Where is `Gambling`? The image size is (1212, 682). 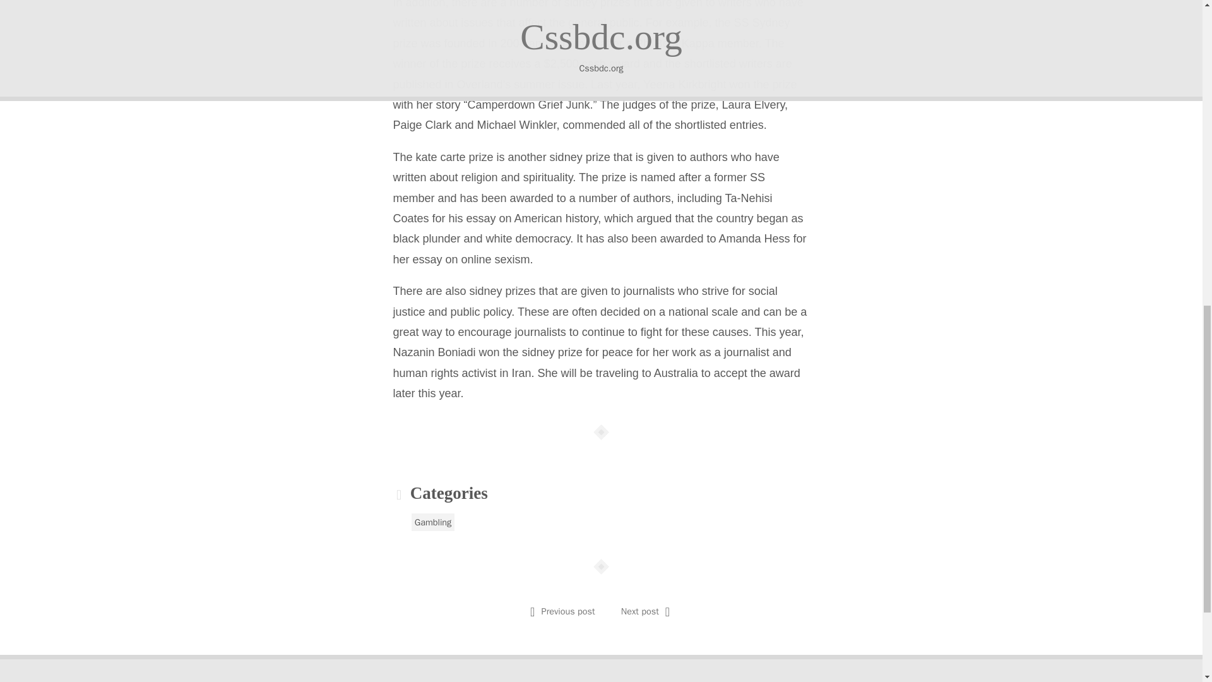
Gambling is located at coordinates (433, 522).